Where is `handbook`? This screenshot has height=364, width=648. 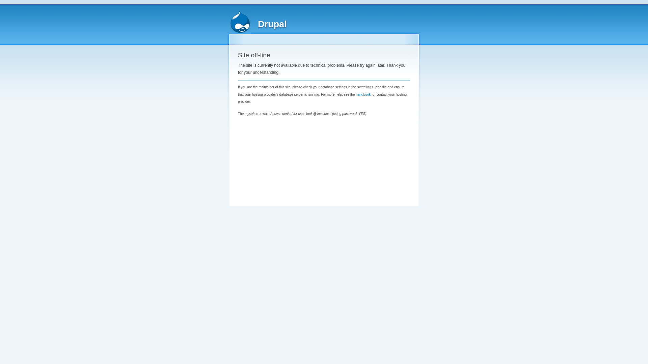 handbook is located at coordinates (363, 94).